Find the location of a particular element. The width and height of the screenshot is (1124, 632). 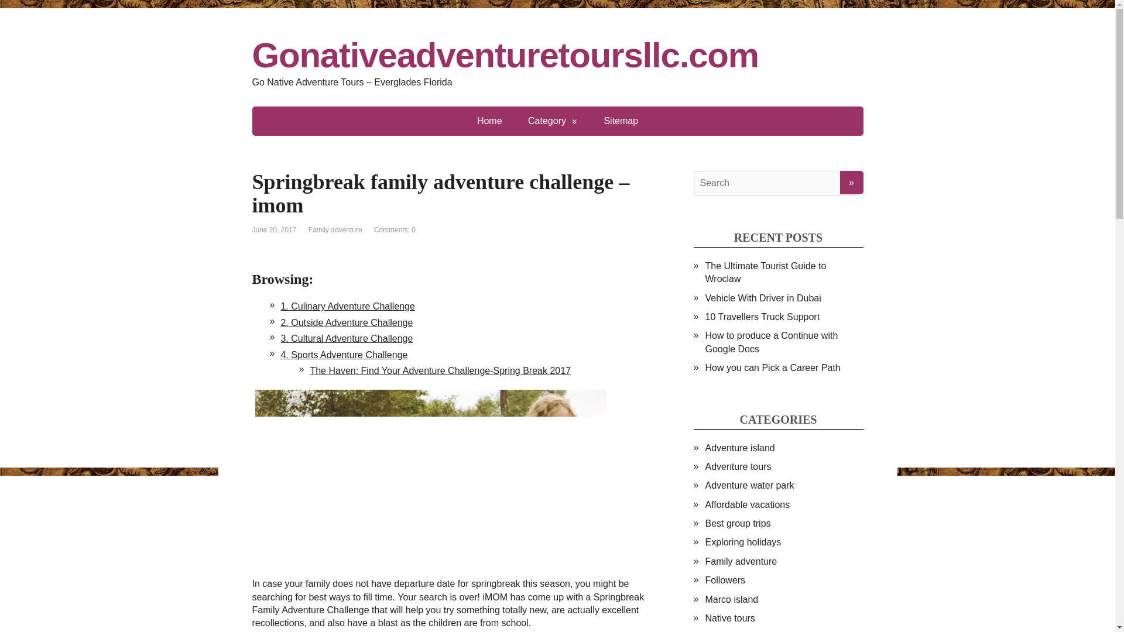

4. Sports Adventure Challenge is located at coordinates (343, 355).